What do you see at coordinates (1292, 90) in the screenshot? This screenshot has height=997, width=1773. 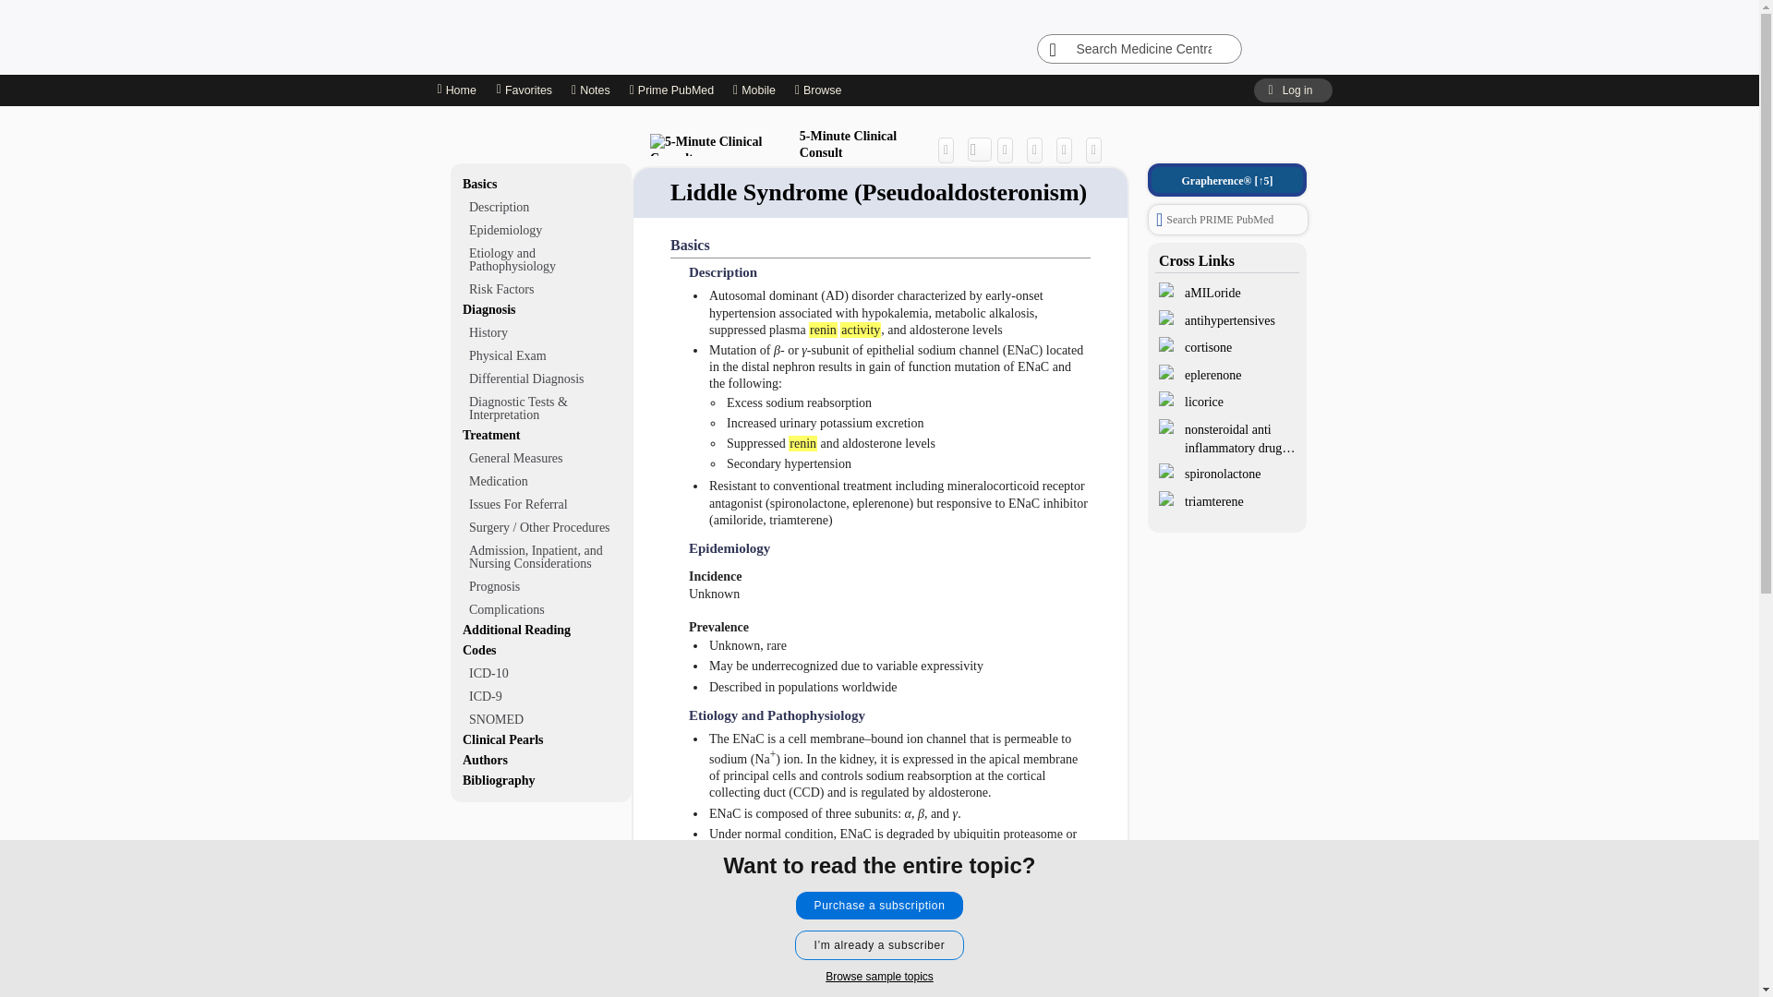 I see `Log in` at bounding box center [1292, 90].